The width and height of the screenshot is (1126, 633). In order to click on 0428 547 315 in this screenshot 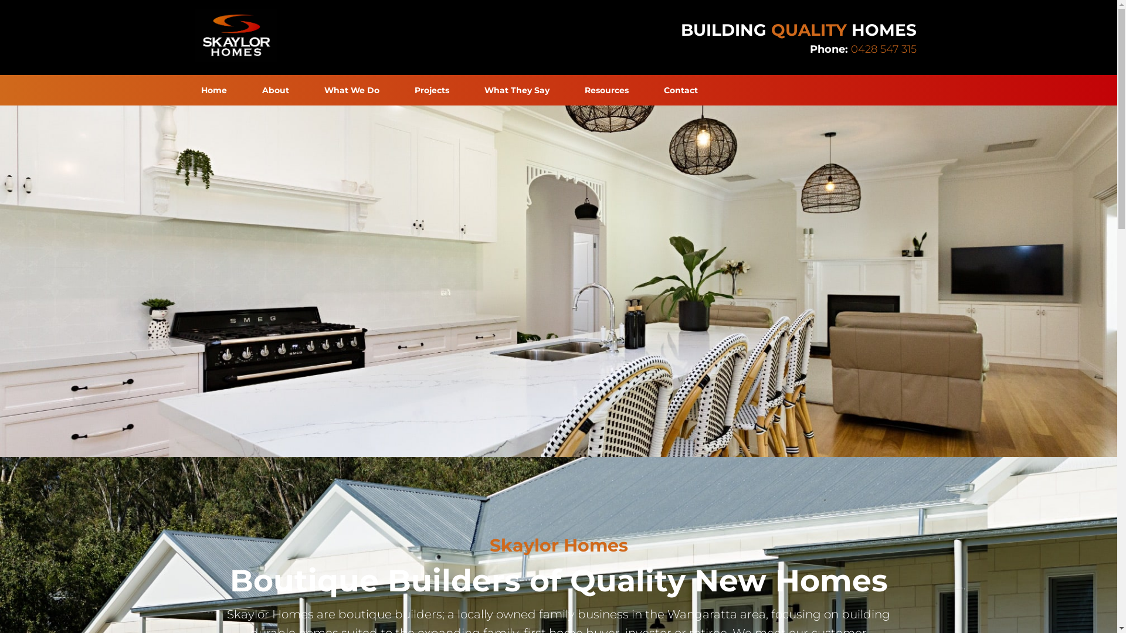, I will do `click(883, 49)`.